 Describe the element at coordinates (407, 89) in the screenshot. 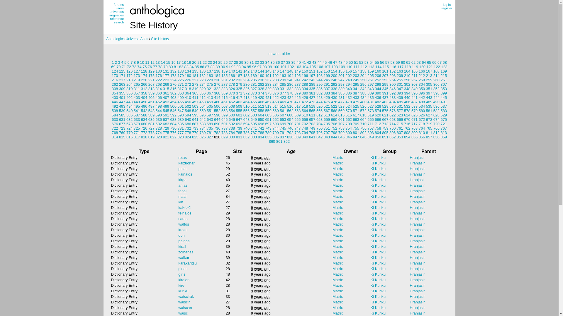

I see `348` at that location.